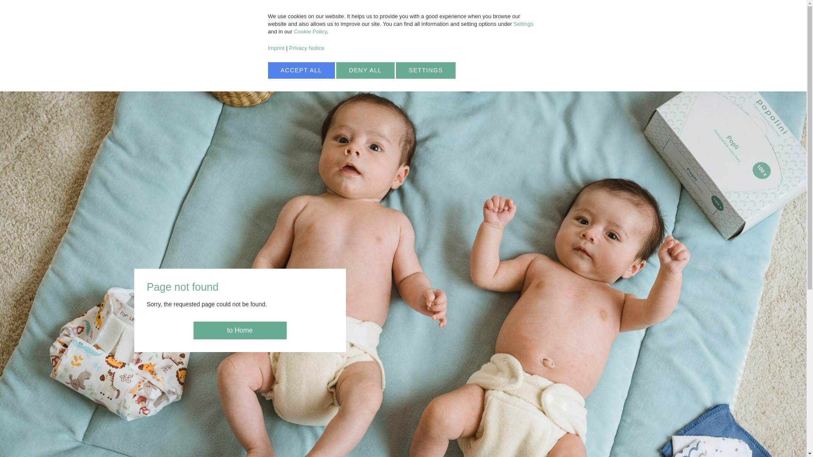  What do you see at coordinates (230, 74) in the screenshot?
I see `Cookie Policy` at bounding box center [230, 74].